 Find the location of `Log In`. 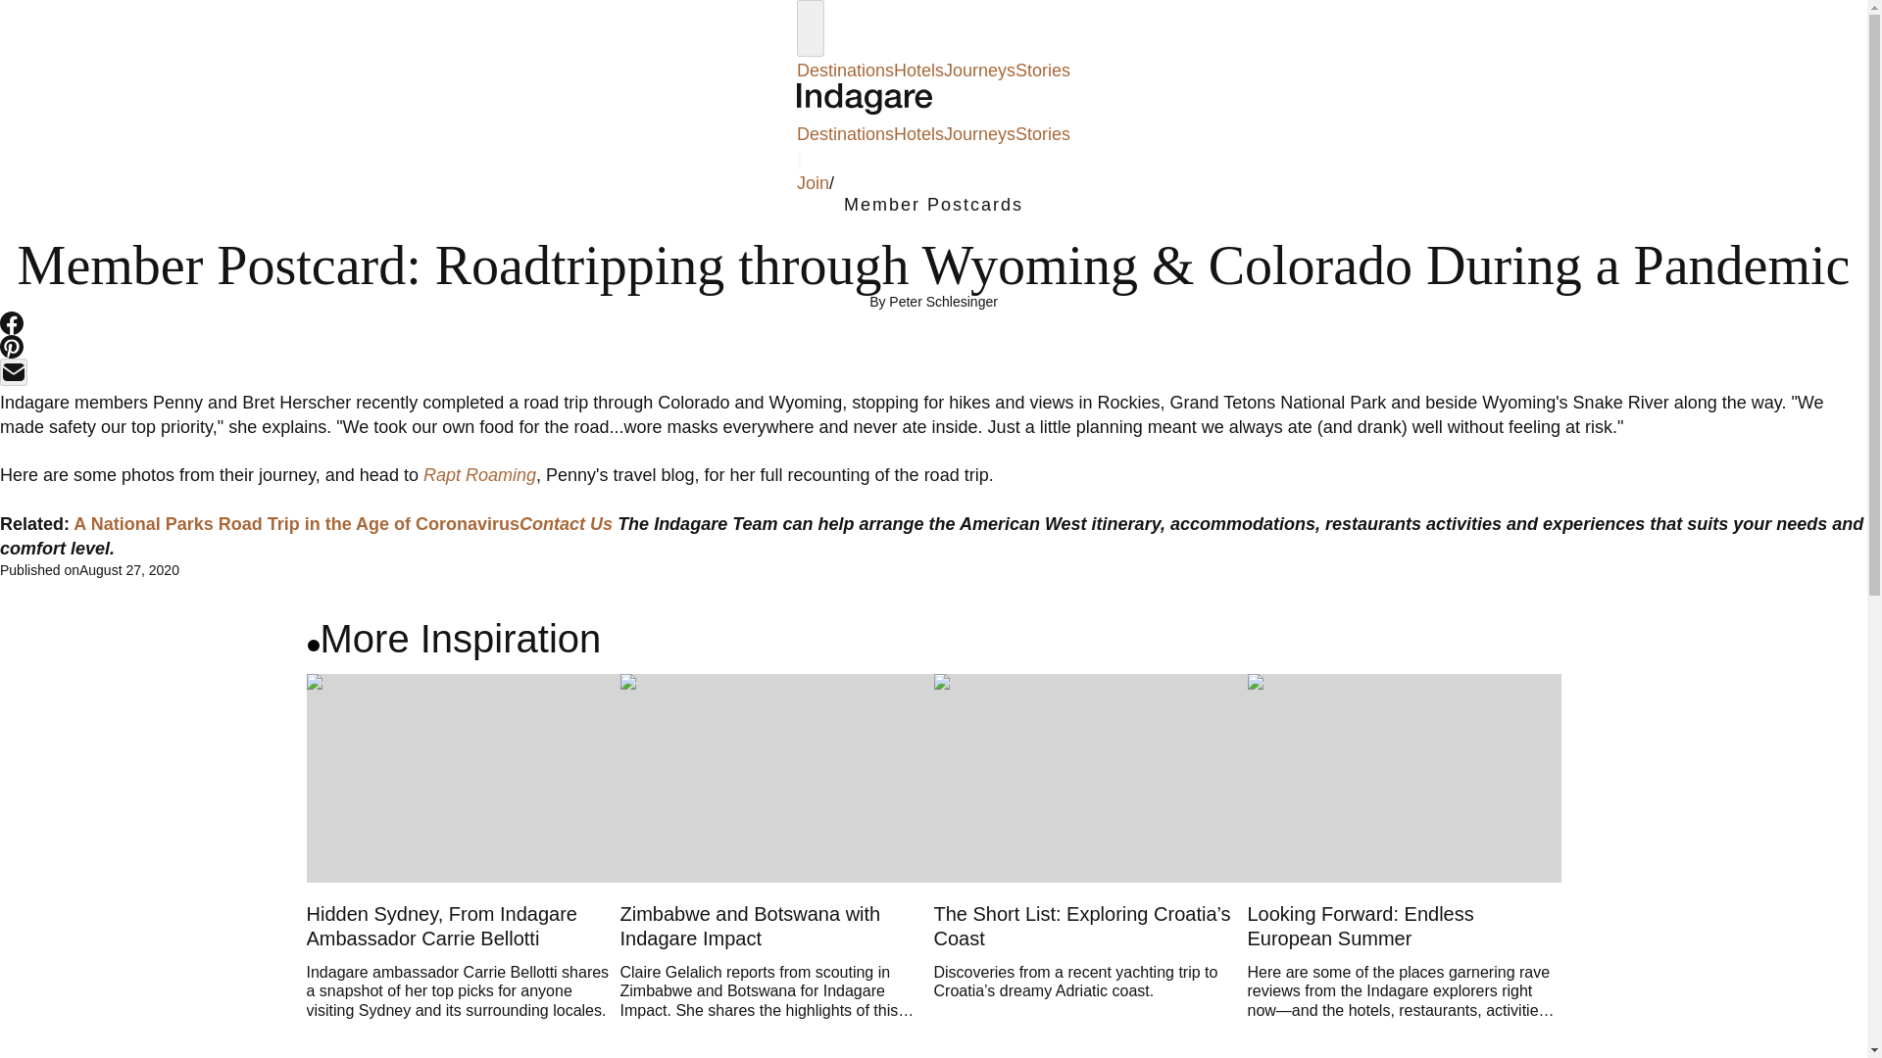

Log In is located at coordinates (858, 182).